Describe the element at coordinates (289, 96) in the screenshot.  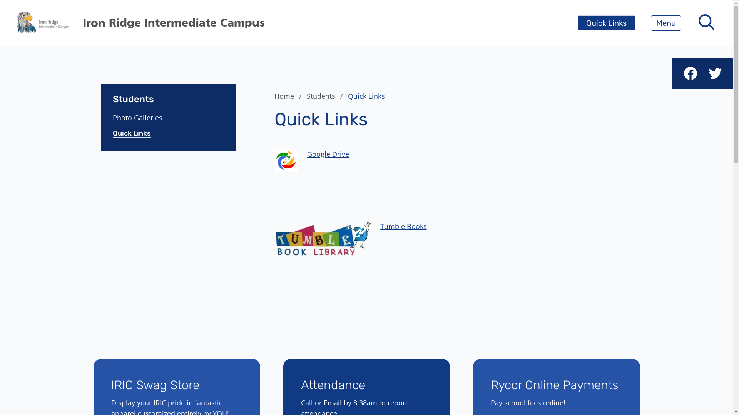
I see `Home` at that location.